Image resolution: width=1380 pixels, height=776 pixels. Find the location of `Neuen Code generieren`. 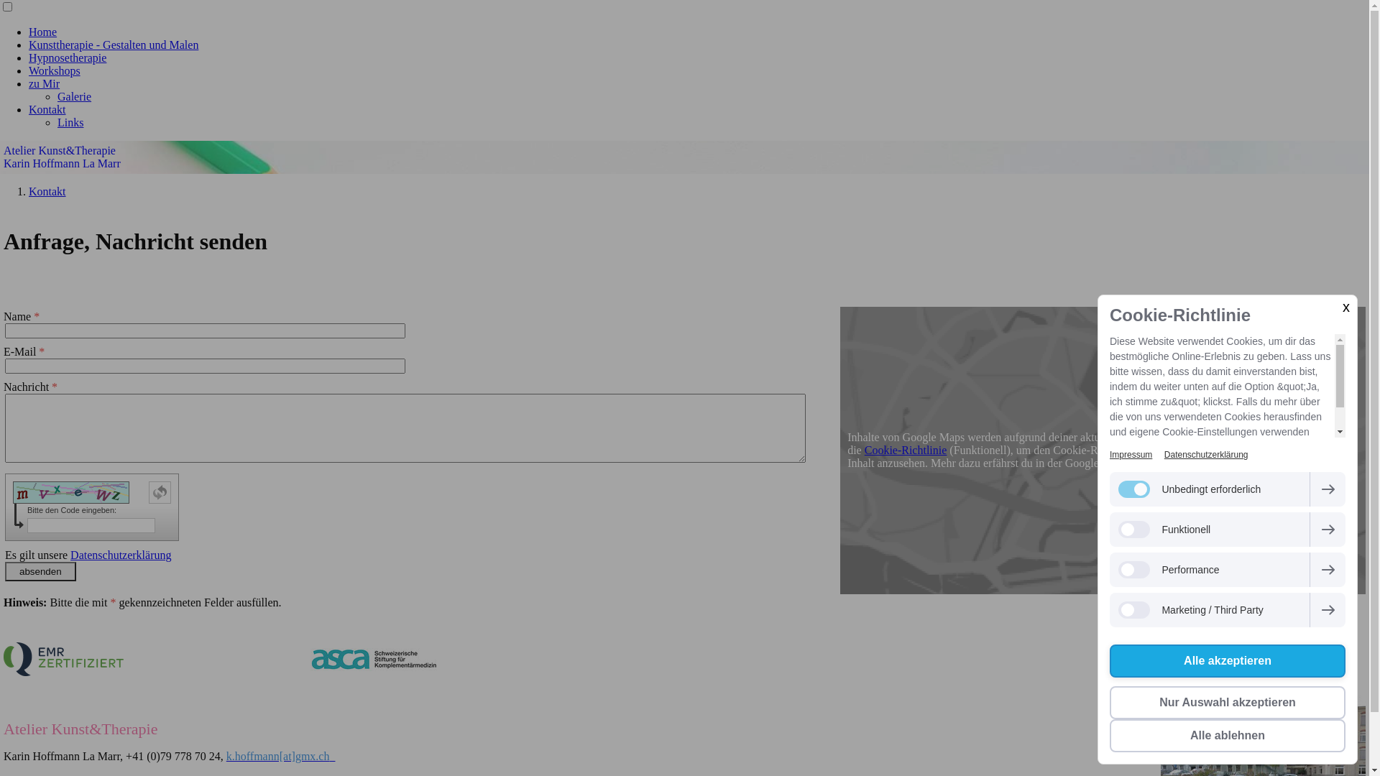

Neuen Code generieren is located at coordinates (160, 493).